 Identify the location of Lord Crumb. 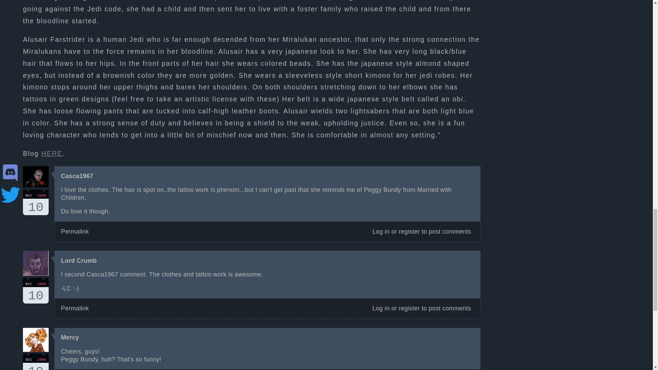
(79, 260).